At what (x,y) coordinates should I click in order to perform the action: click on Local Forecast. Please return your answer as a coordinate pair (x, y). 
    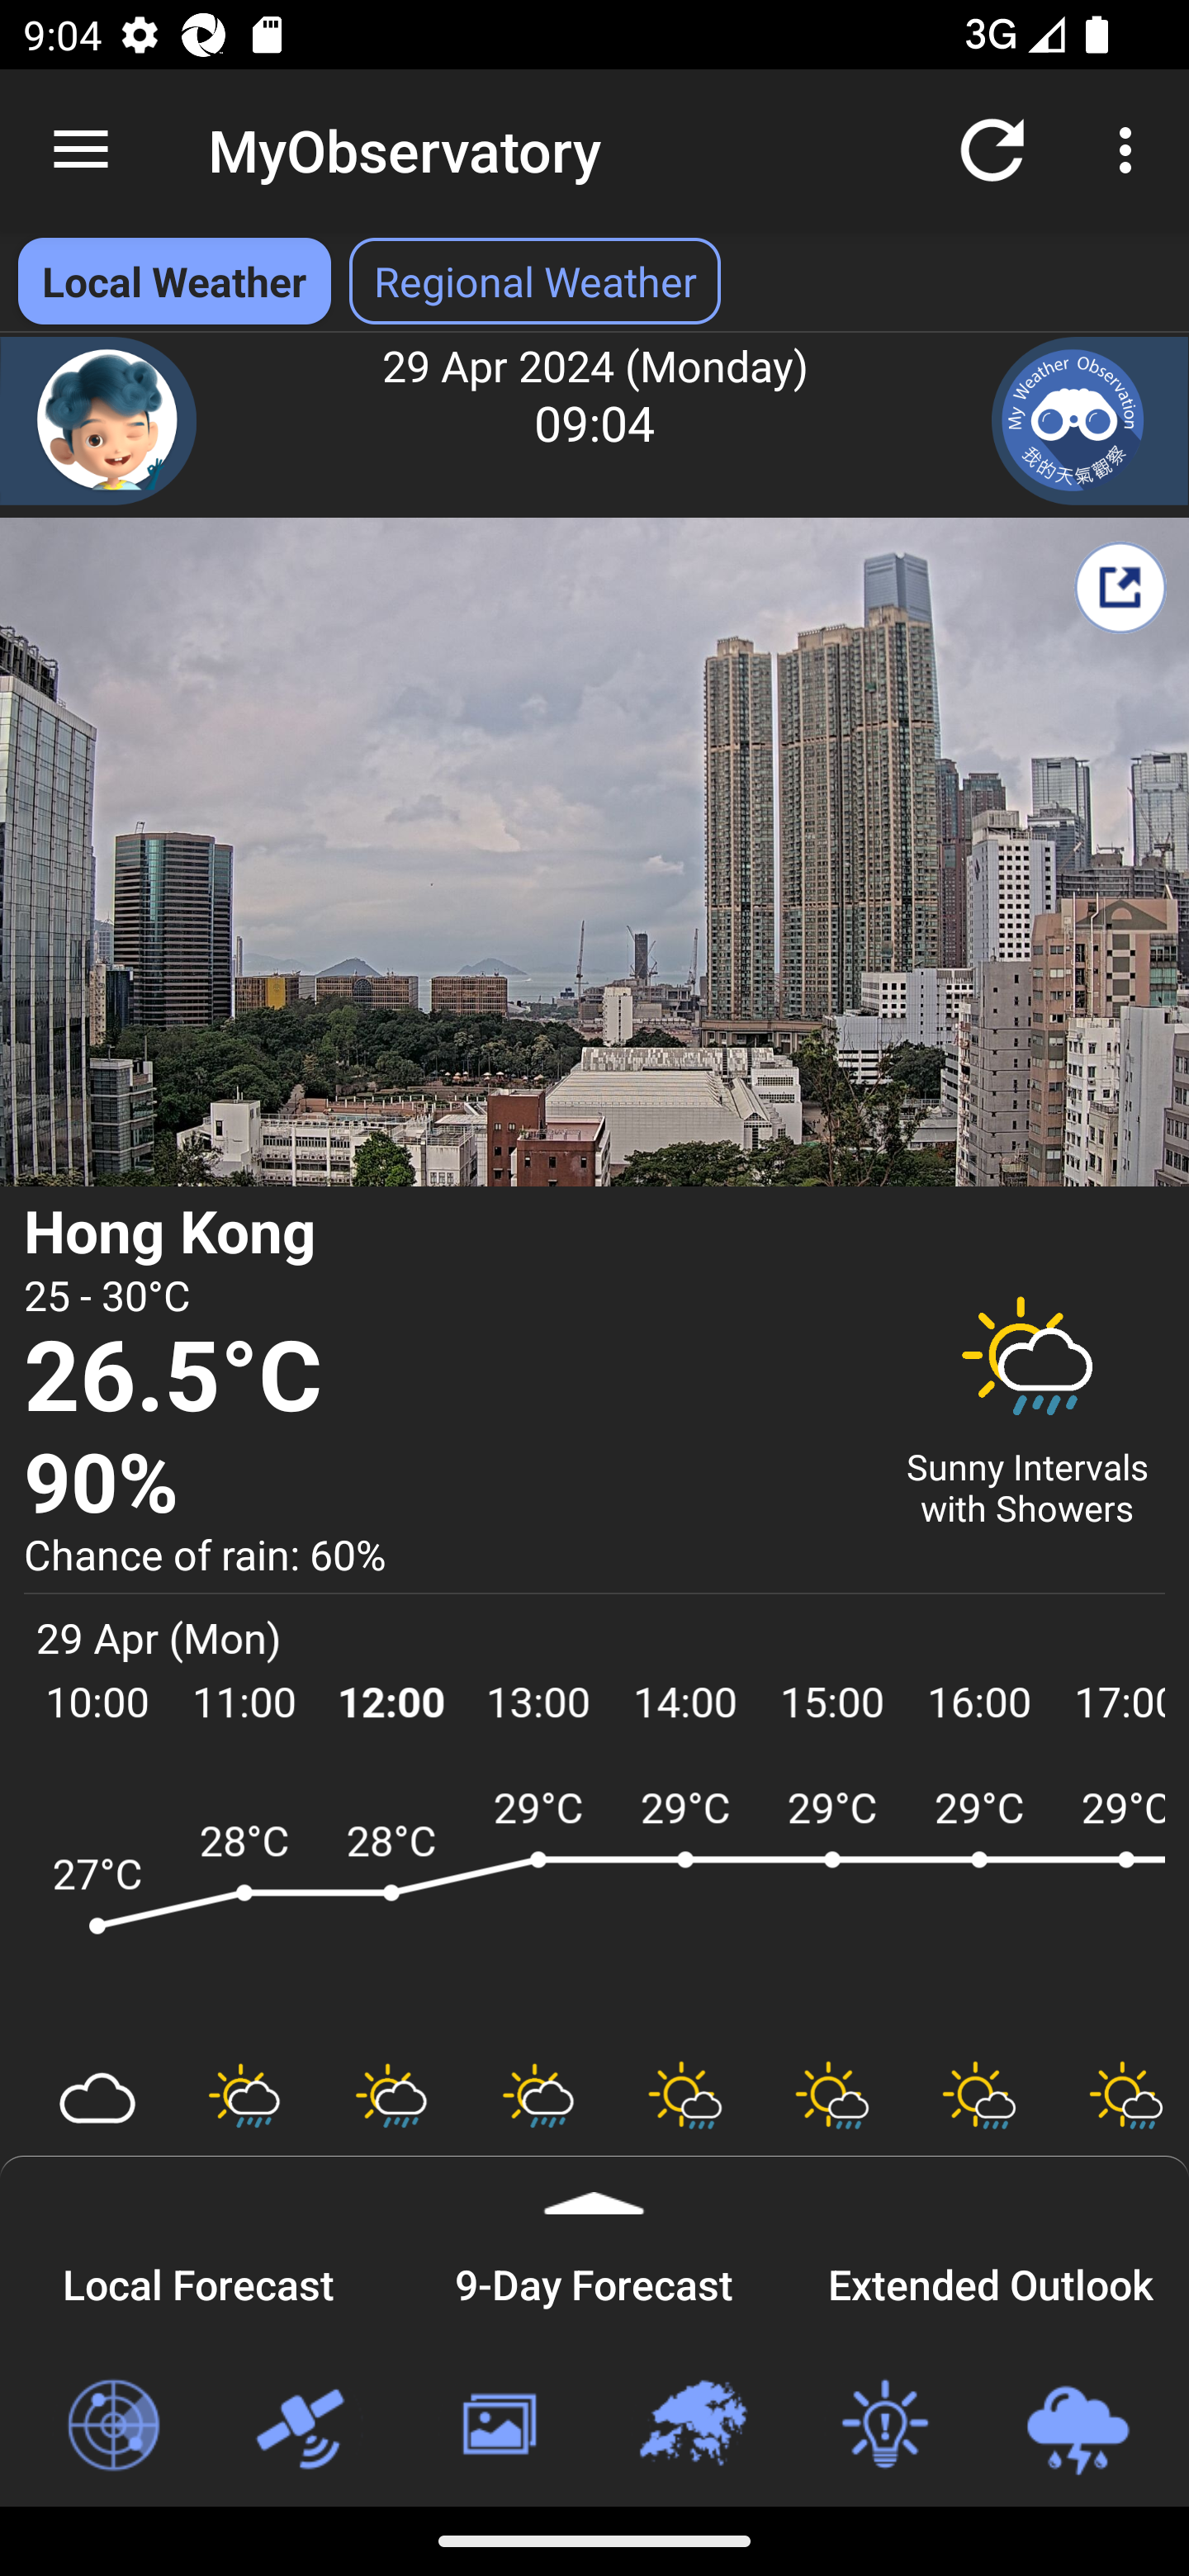
    Looking at the image, I should click on (198, 2280).